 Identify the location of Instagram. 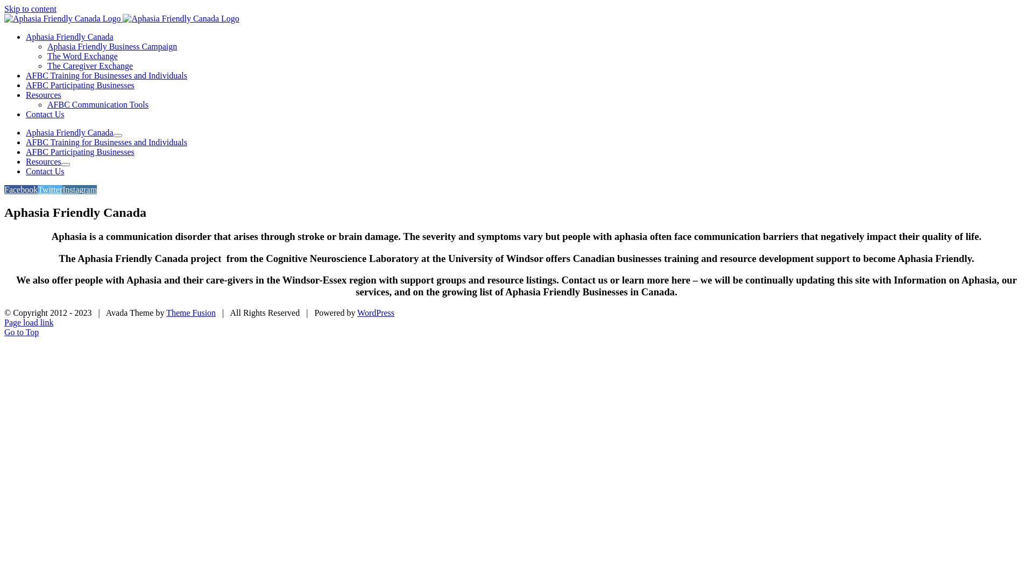
(80, 189).